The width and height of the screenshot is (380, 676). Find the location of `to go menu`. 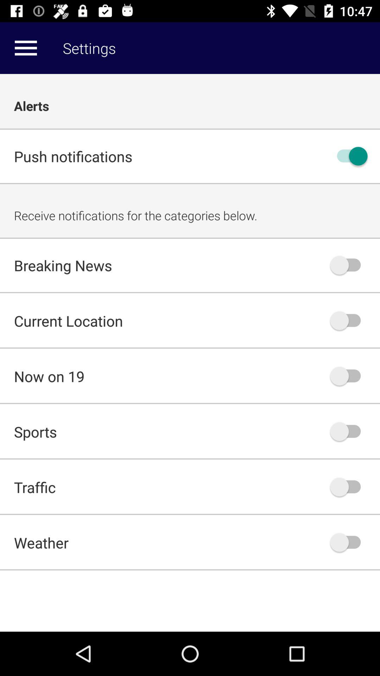

to go menu is located at coordinates (26, 48).